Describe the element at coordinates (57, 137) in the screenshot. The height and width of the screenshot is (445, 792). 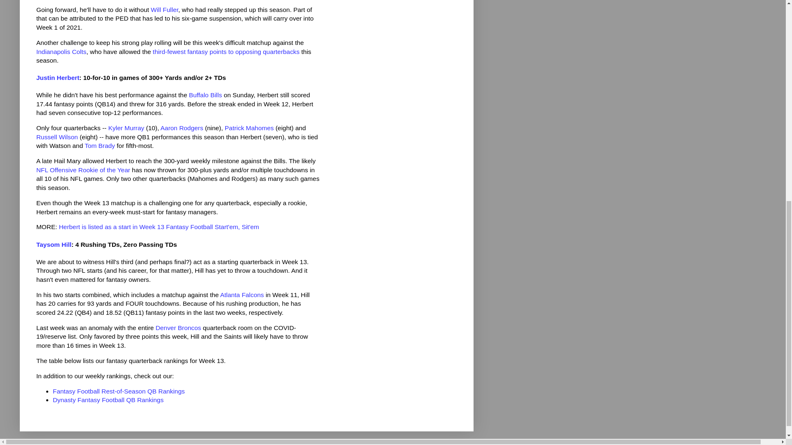
I see `Russell Wilson` at that location.